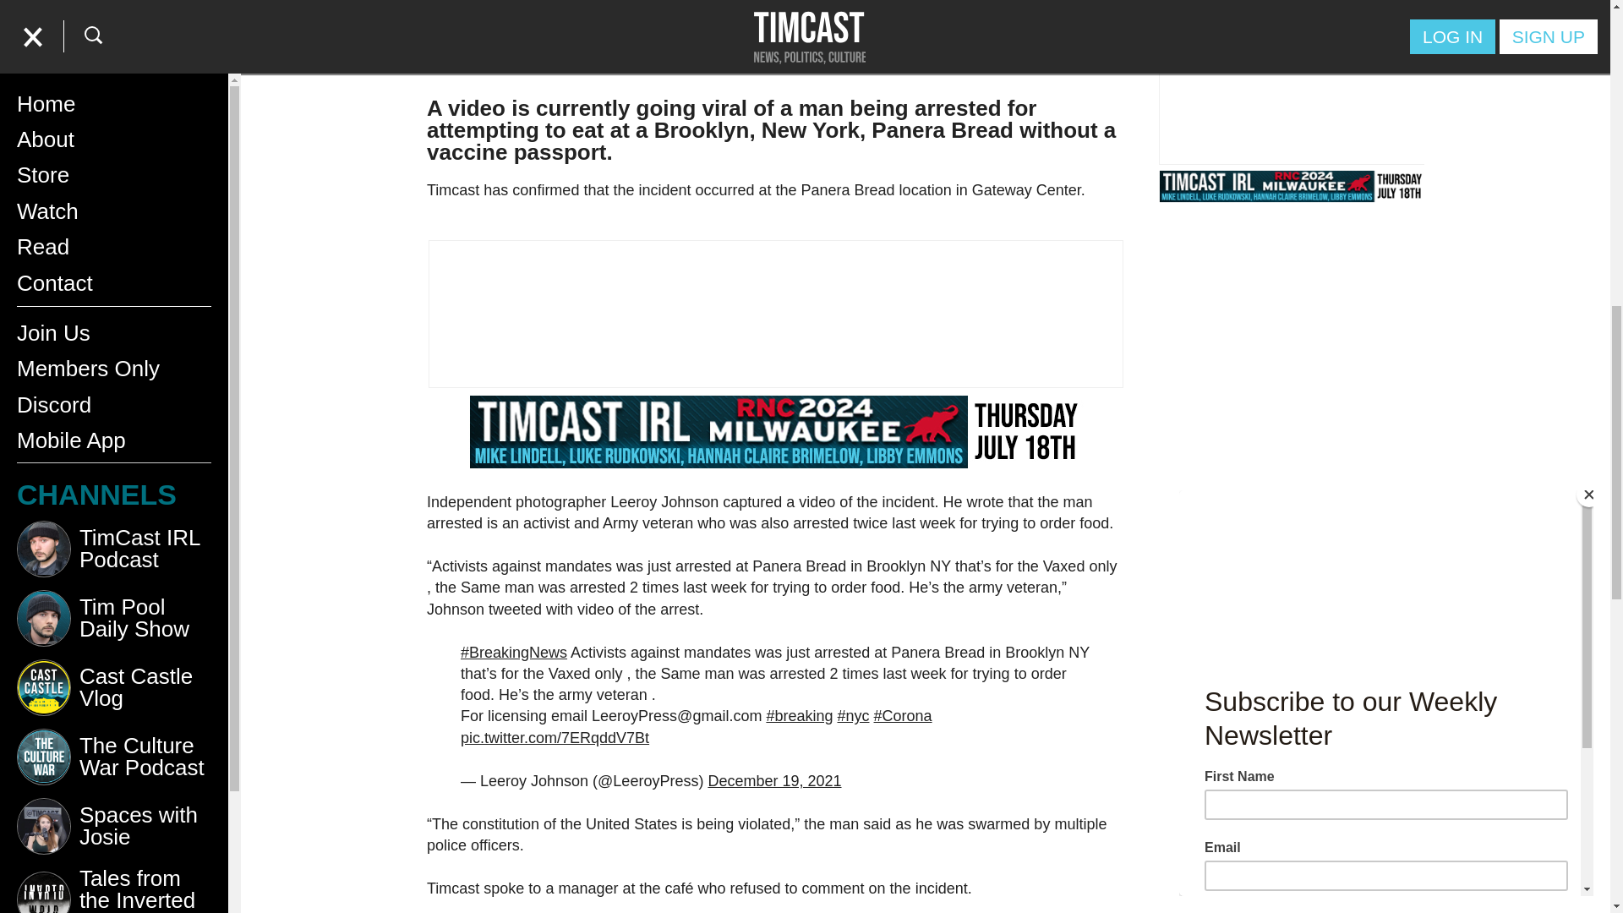 Image resolution: width=1623 pixels, height=913 pixels. I want to click on Pop Culture Crisis, so click(113, 67).